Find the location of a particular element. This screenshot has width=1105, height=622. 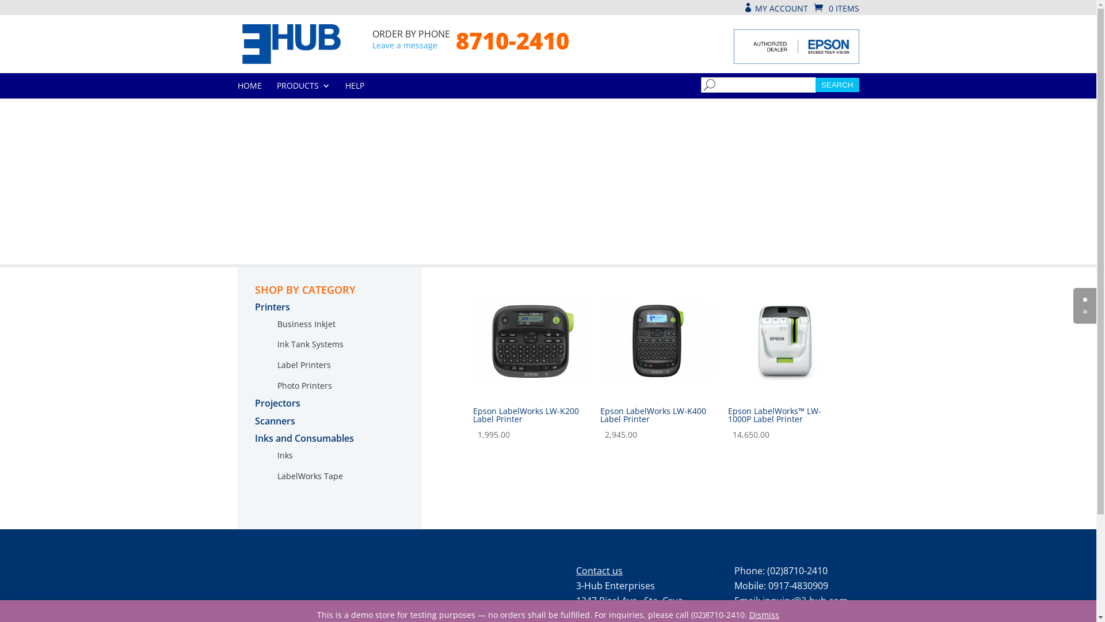

Ink Tank Systems is located at coordinates (311, 344).